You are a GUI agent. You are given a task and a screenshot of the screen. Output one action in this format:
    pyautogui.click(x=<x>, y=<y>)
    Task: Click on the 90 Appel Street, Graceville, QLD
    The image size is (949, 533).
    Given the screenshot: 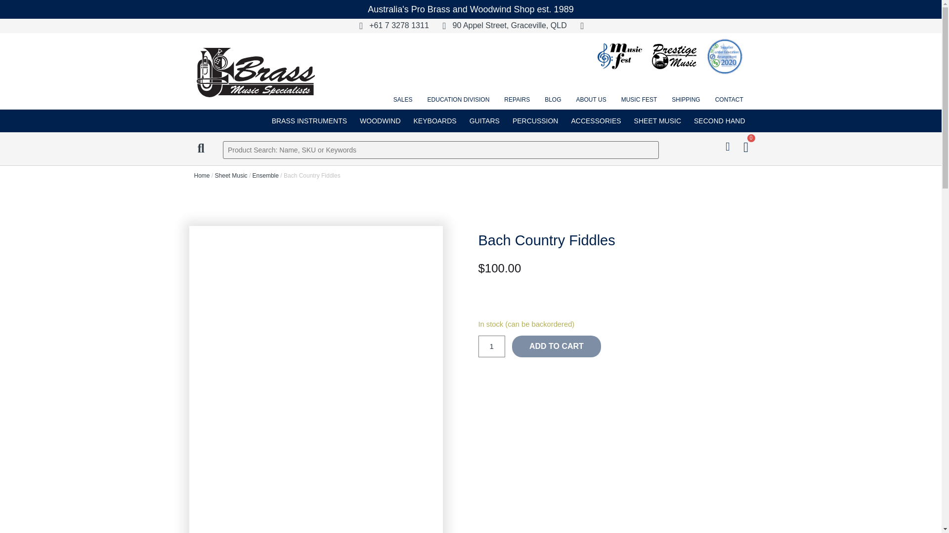 What is the action you would take?
    pyautogui.click(x=500, y=26)
    